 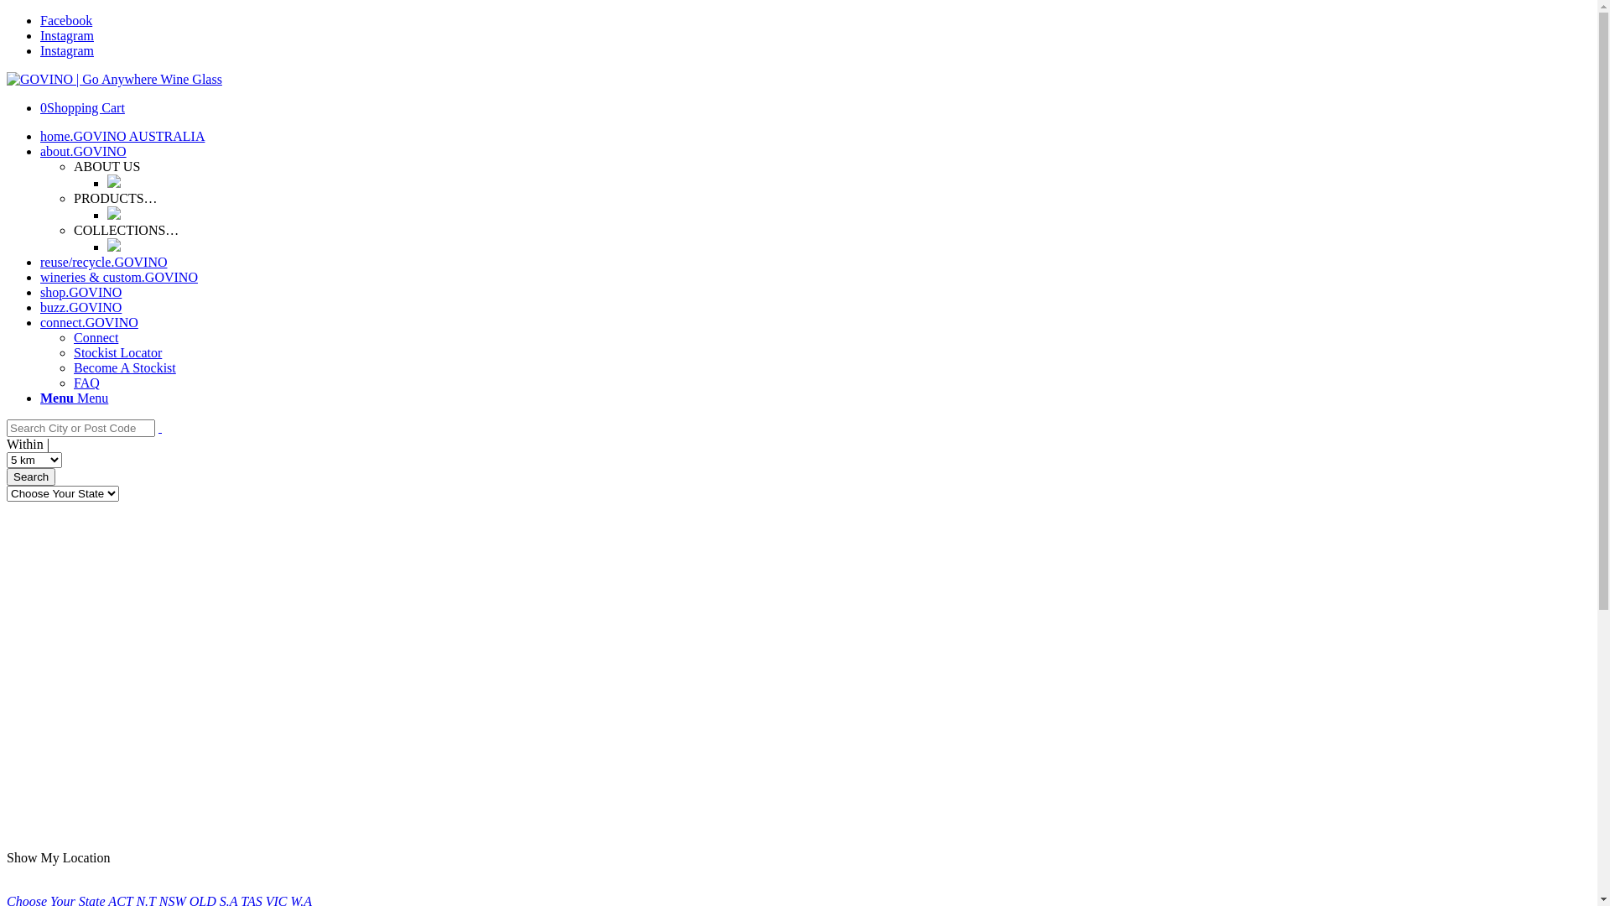 I want to click on 0Shopping Cart, so click(x=82, y=107).